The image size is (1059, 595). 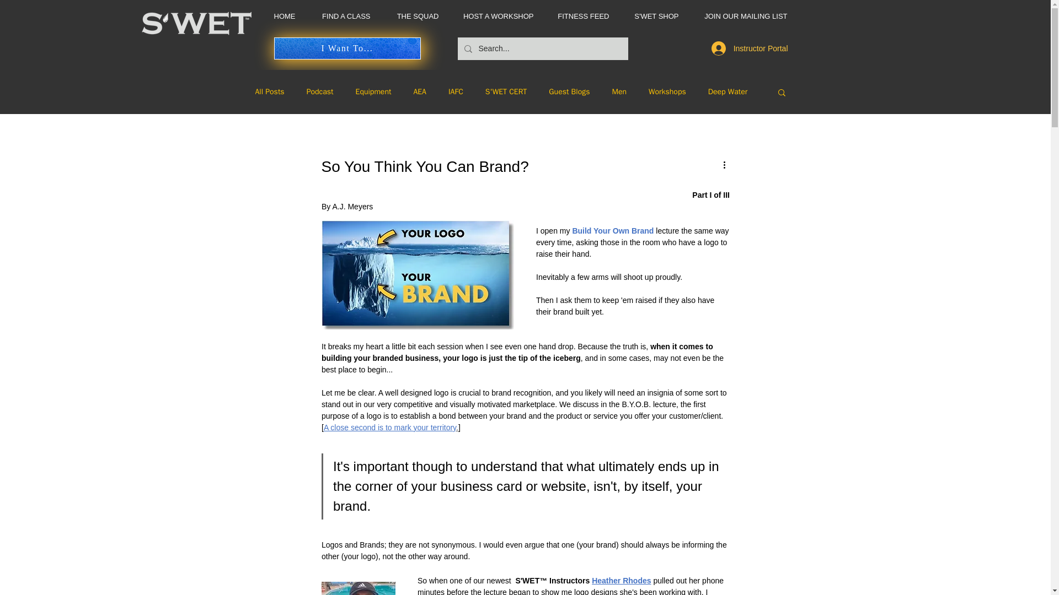 I want to click on All Posts, so click(x=269, y=91).